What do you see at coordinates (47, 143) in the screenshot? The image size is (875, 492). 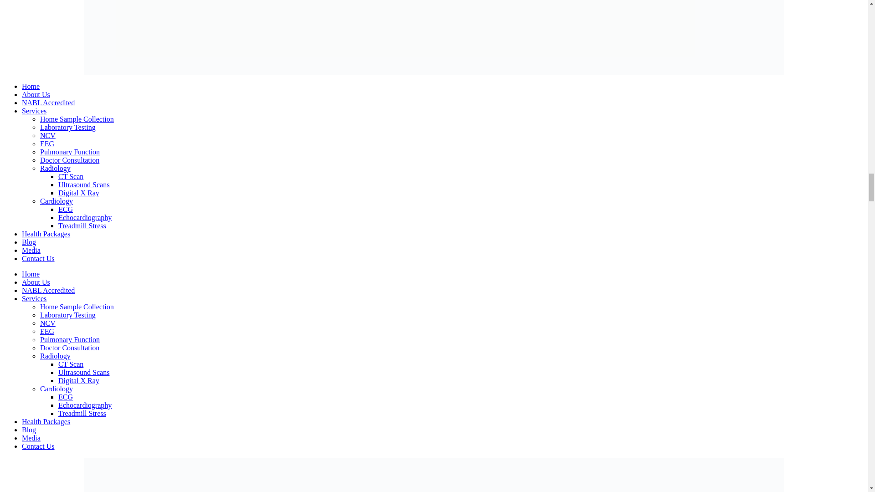 I see `EEG` at bounding box center [47, 143].